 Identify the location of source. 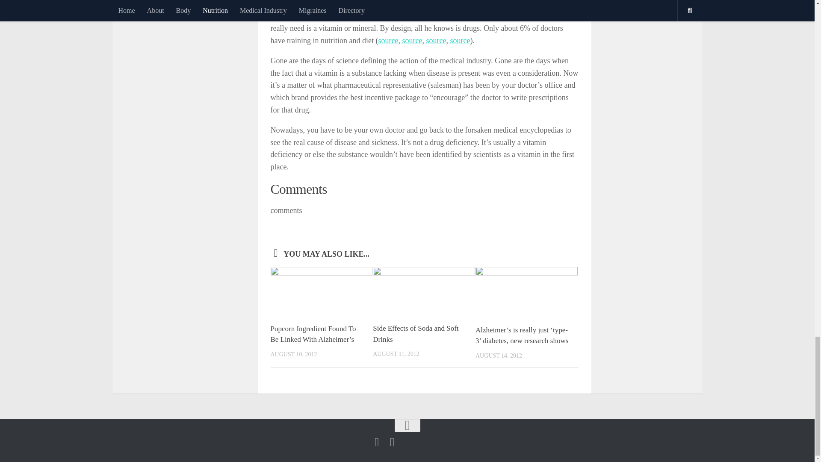
(388, 40).